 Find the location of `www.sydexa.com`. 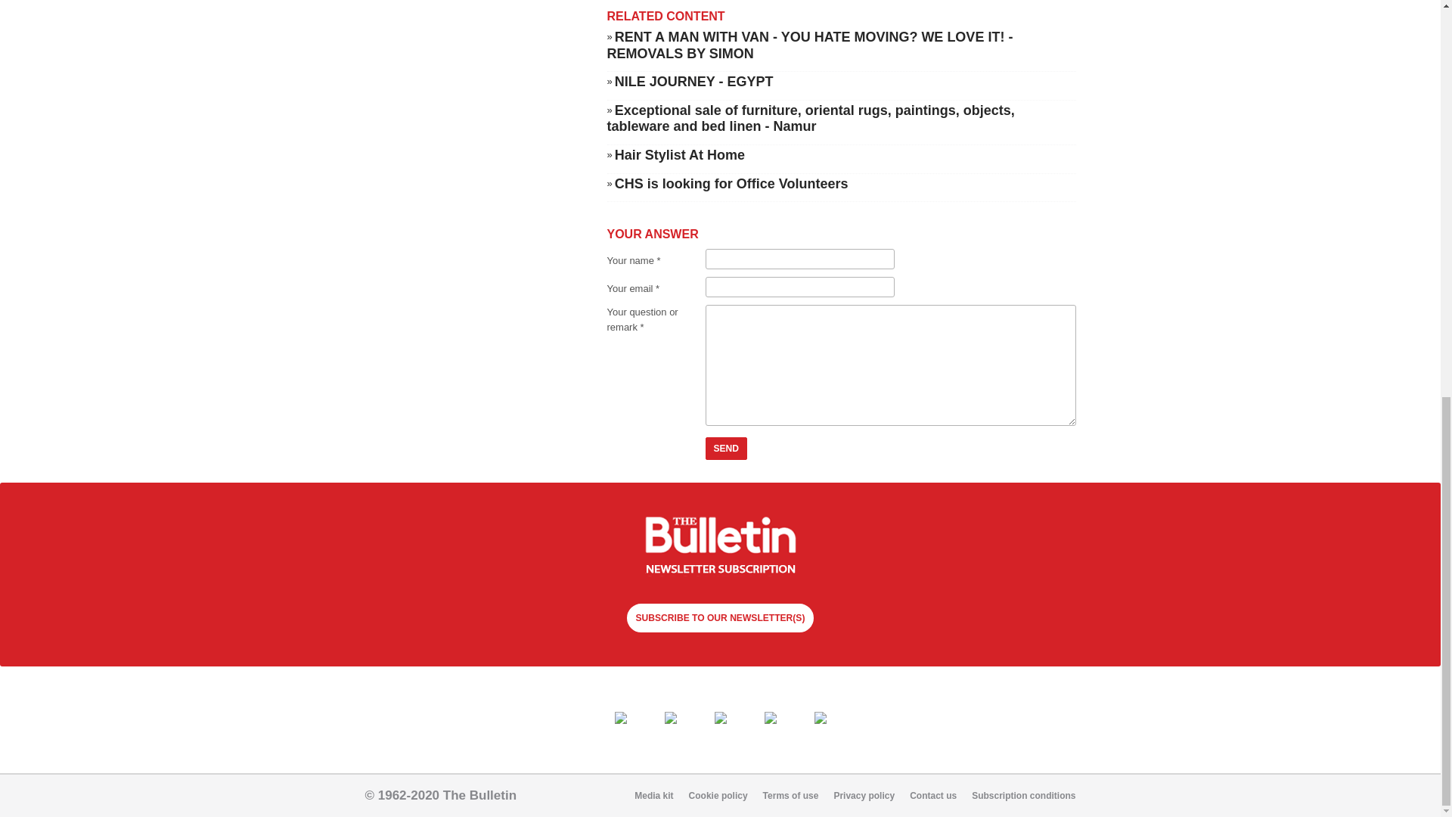

www.sydexa.com is located at coordinates (647, 8).